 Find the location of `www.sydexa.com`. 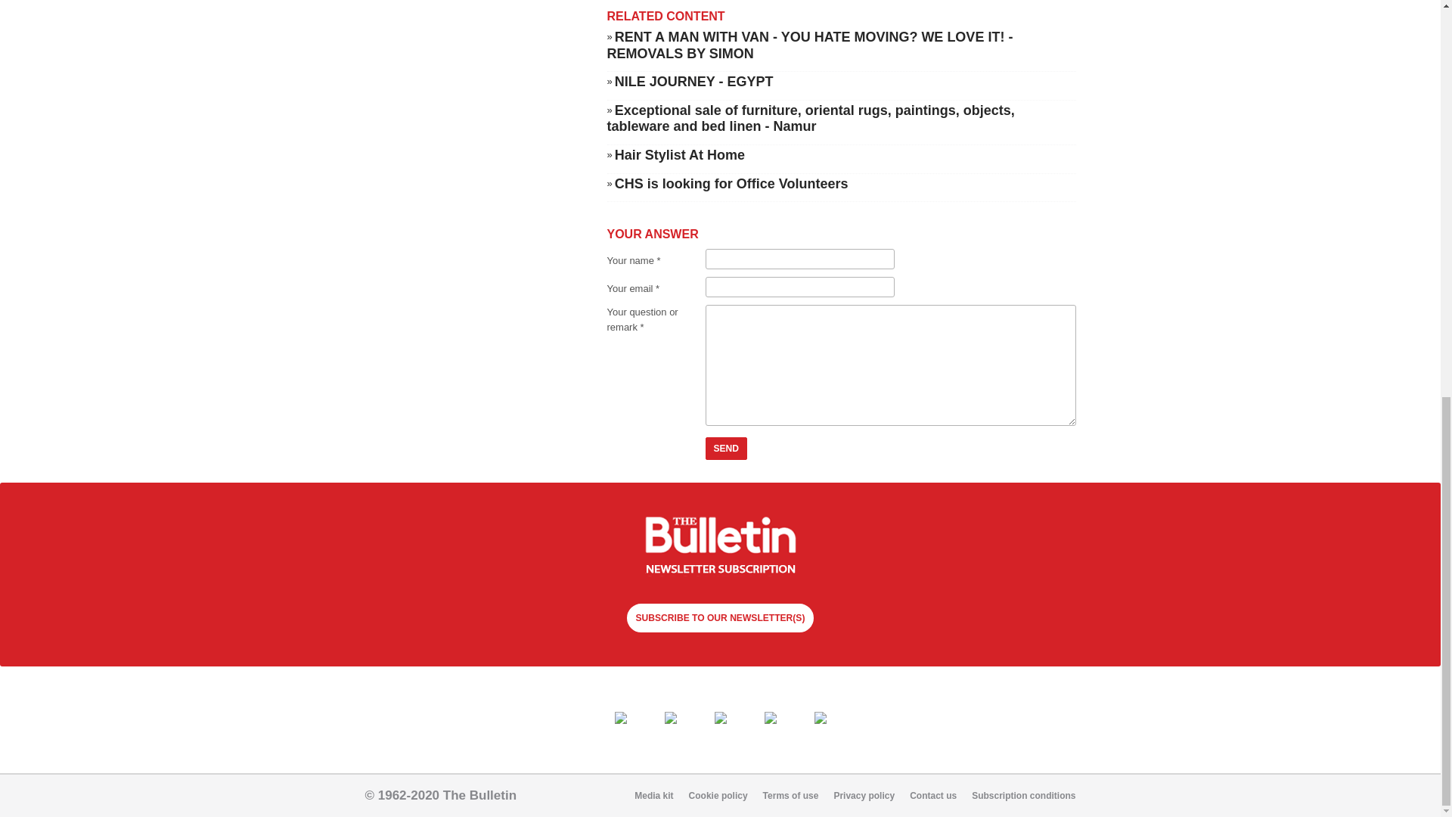

www.sydexa.com is located at coordinates (647, 8).